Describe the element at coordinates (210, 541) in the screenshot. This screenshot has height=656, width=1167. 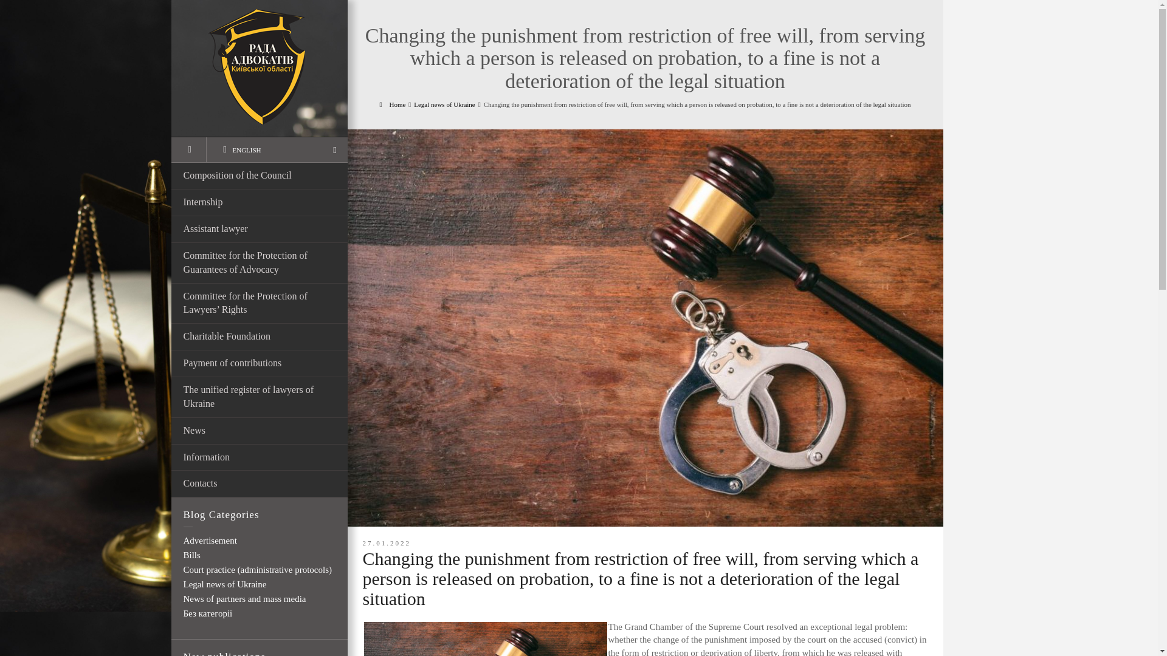
I see `Advertisement` at that location.